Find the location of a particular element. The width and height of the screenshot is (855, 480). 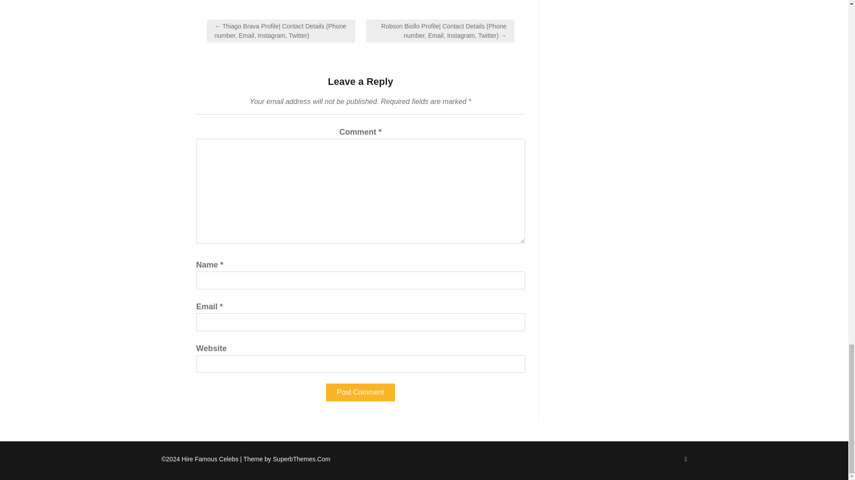

Post Comment is located at coordinates (360, 392).